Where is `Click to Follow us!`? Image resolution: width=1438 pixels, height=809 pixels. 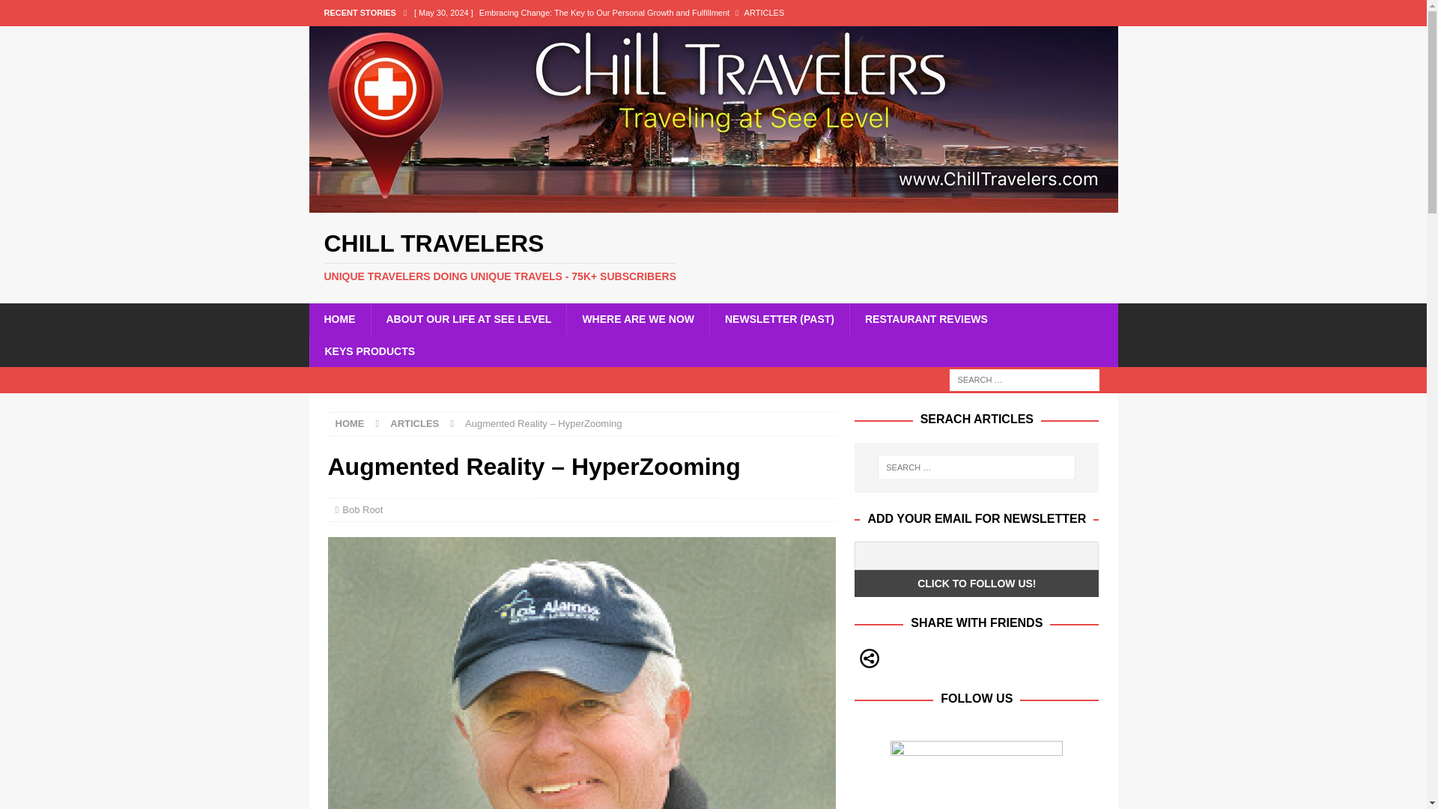
Click to Follow us! is located at coordinates (976, 584).